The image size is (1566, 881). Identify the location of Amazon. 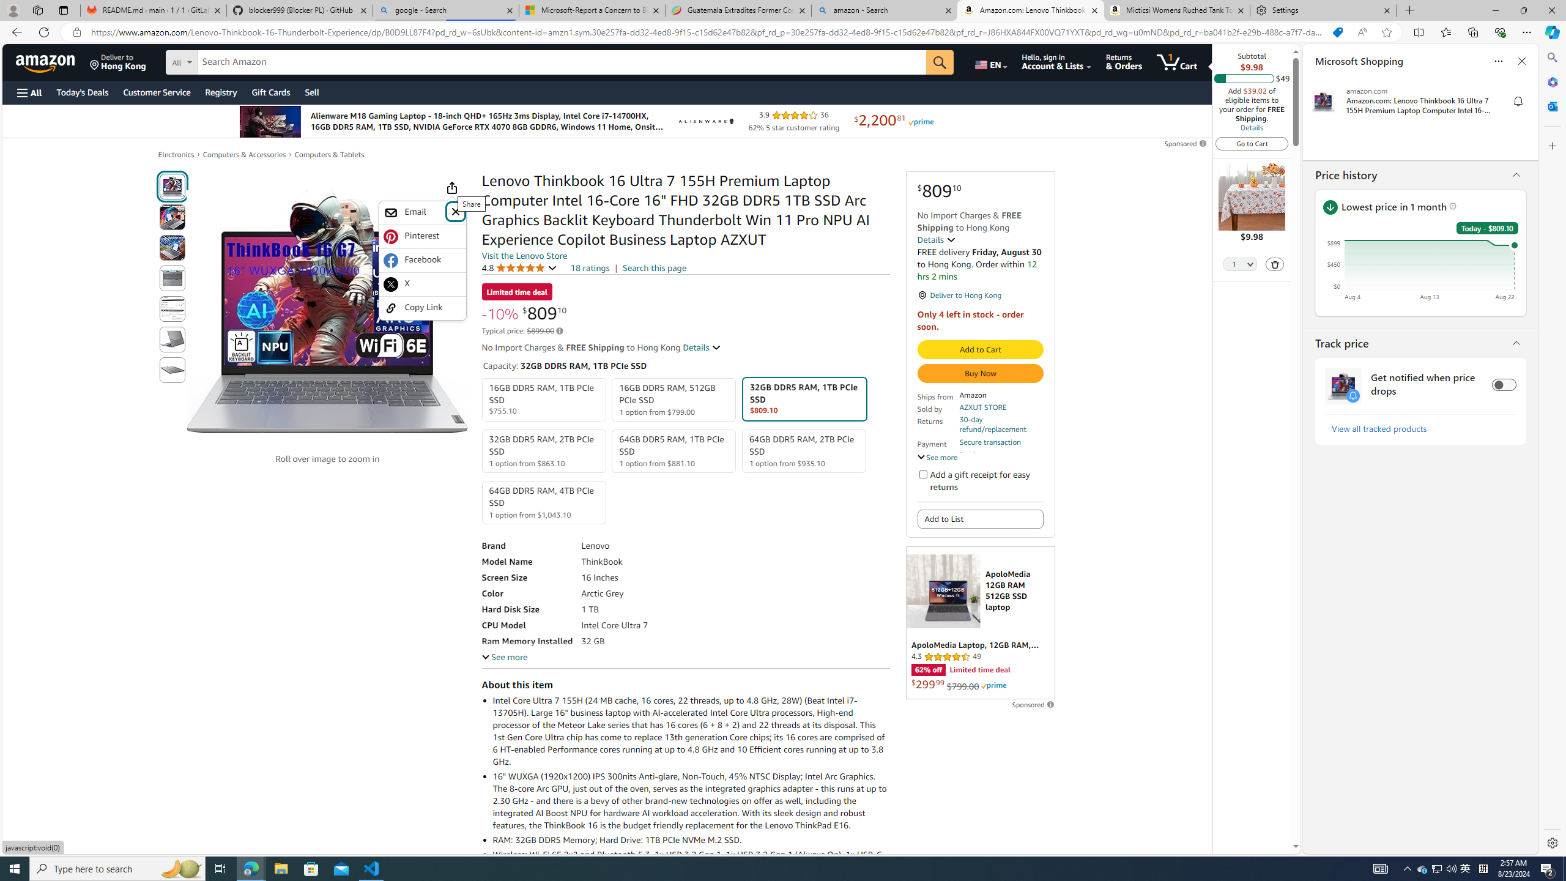
(46, 62).